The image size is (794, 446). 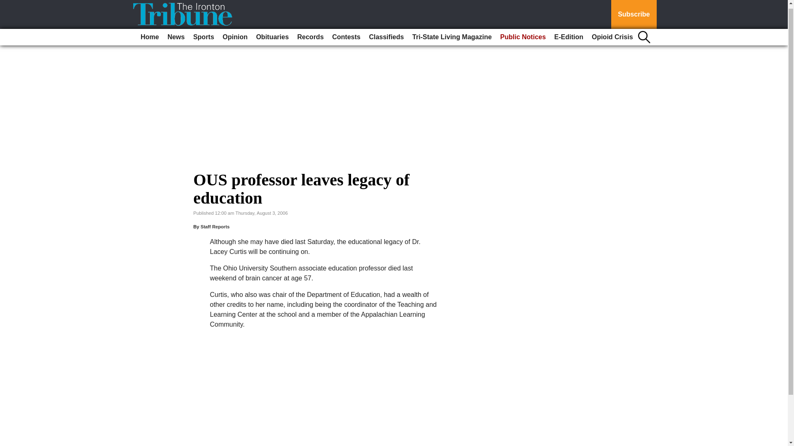 What do you see at coordinates (452, 34) in the screenshot?
I see `Tri-State Living Magazine` at bounding box center [452, 34].